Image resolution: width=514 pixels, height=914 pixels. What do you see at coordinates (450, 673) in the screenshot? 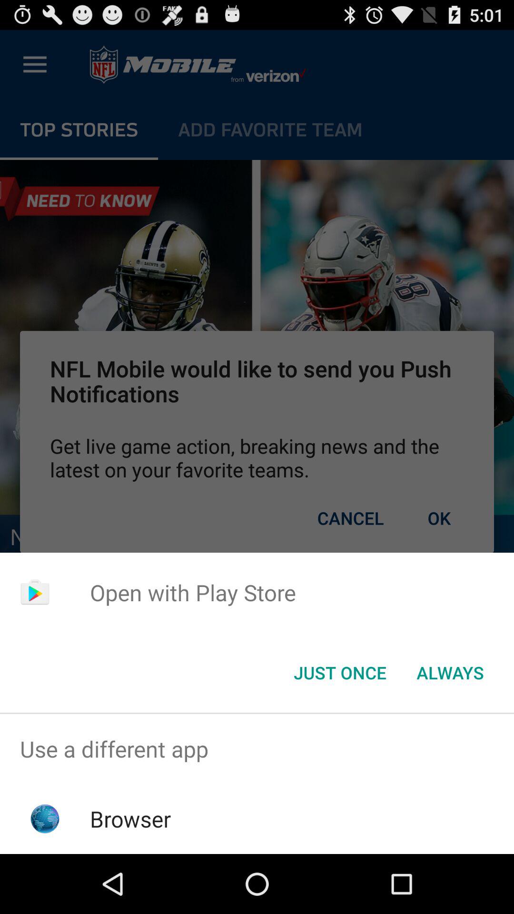
I see `tap icon below the open with play app` at bounding box center [450, 673].